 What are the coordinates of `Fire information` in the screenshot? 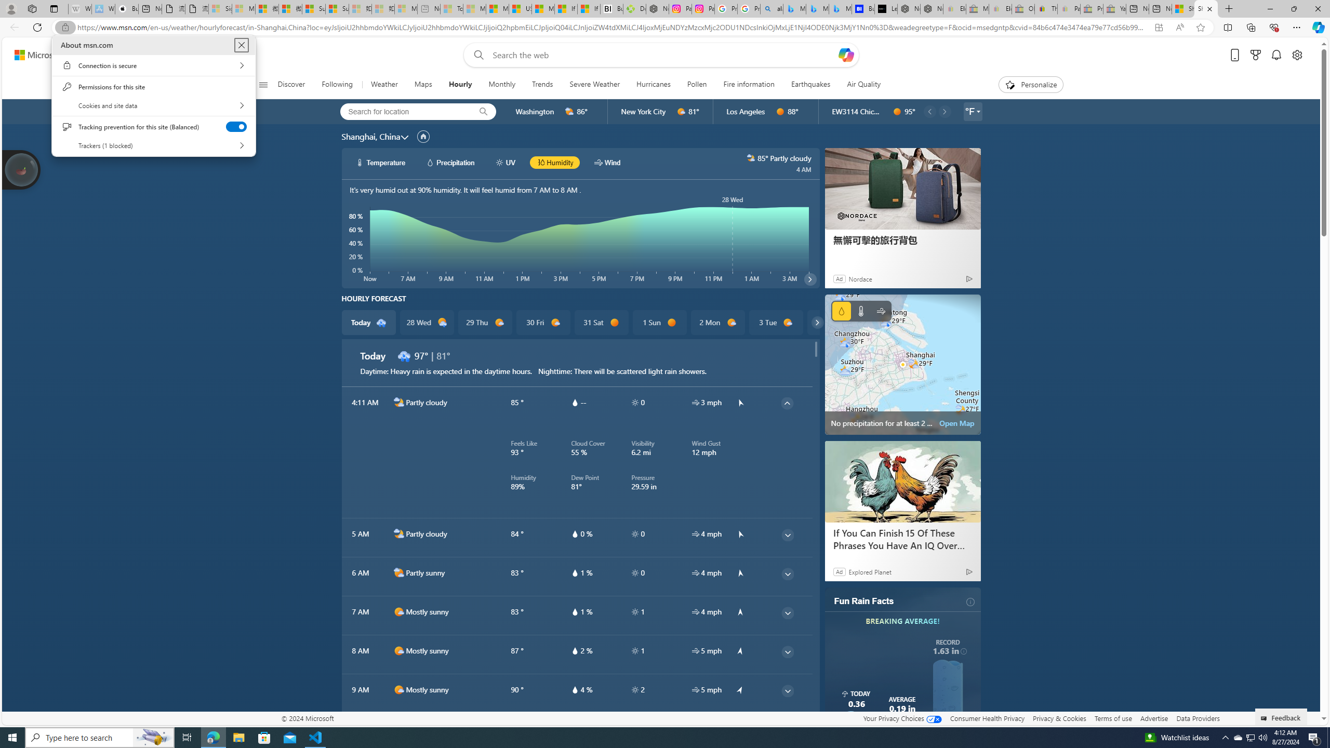 It's located at (748, 85).